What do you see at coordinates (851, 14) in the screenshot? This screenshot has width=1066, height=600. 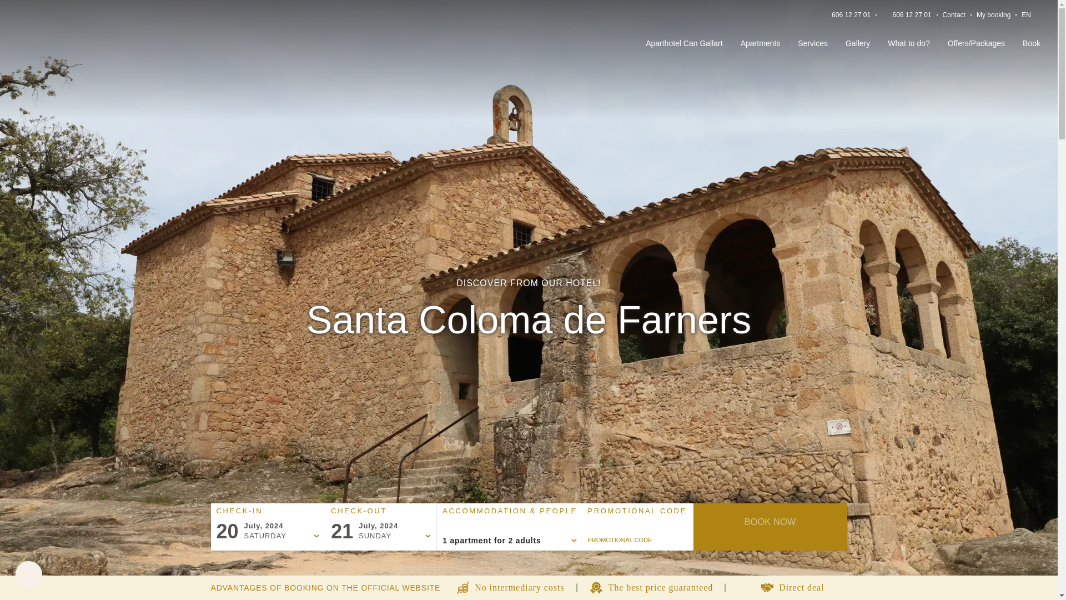 I see `606 12 27 01` at bounding box center [851, 14].